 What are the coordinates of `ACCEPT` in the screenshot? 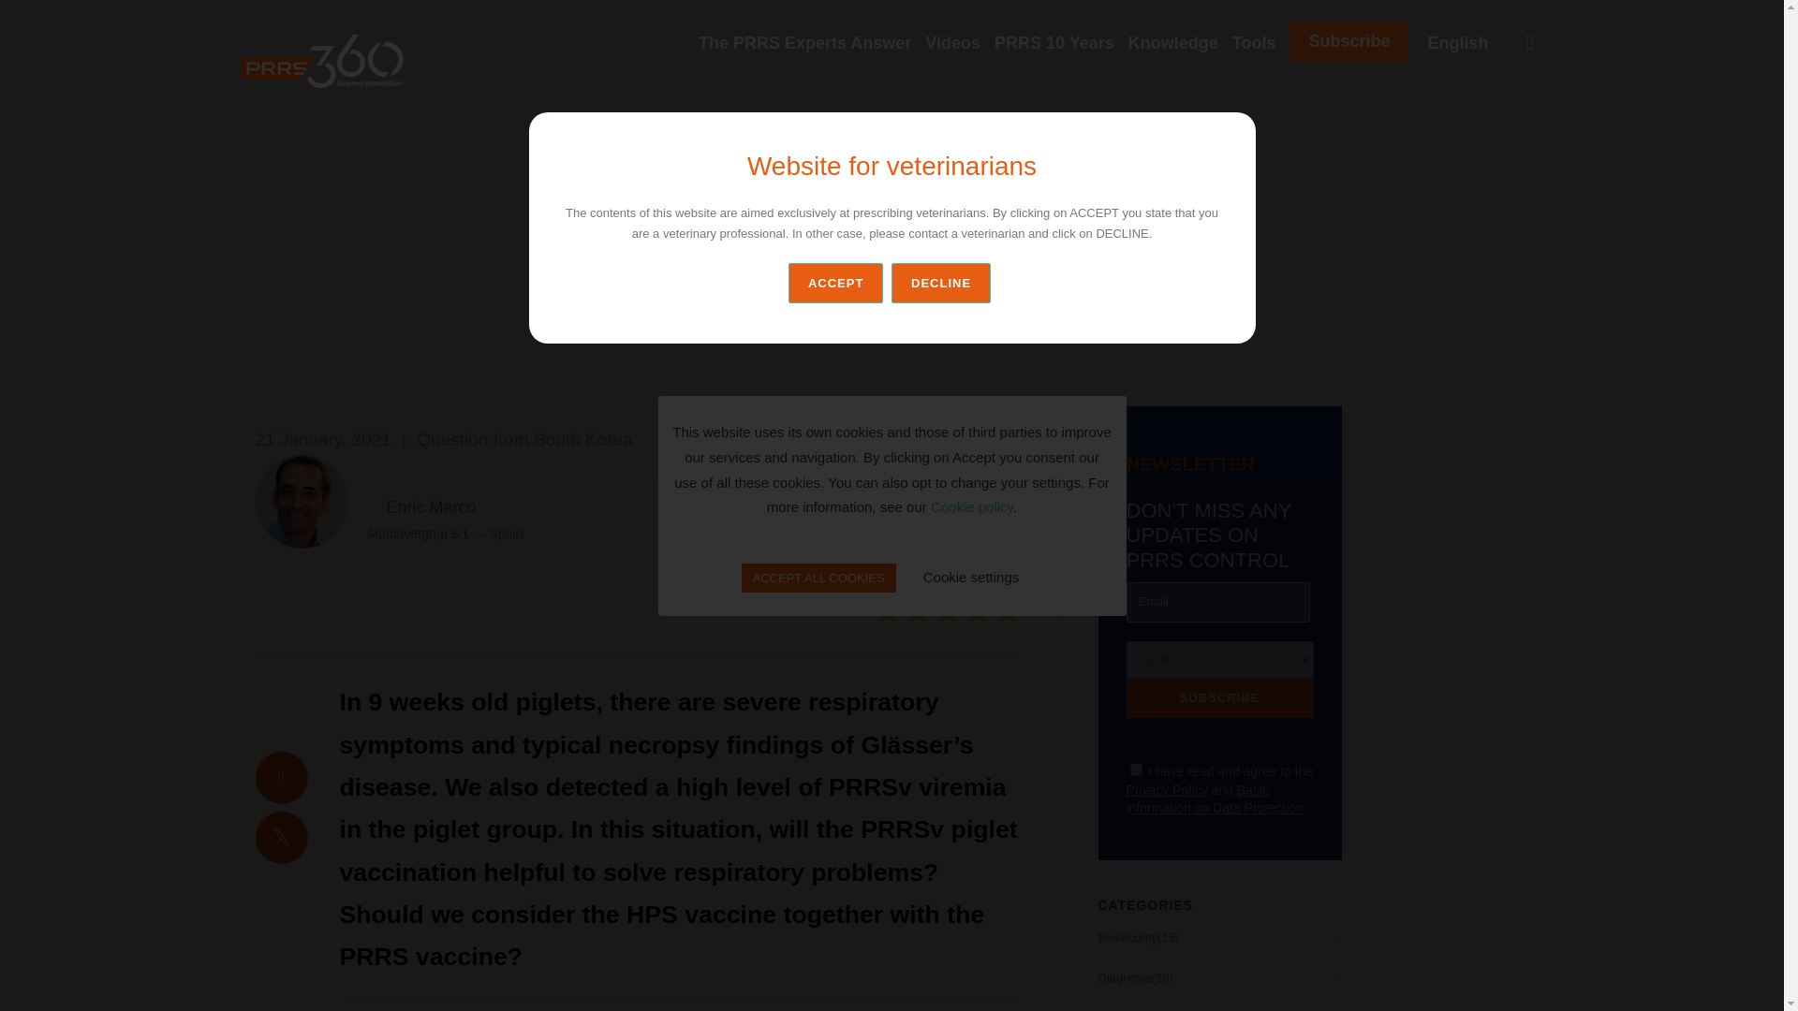 It's located at (835, 283).